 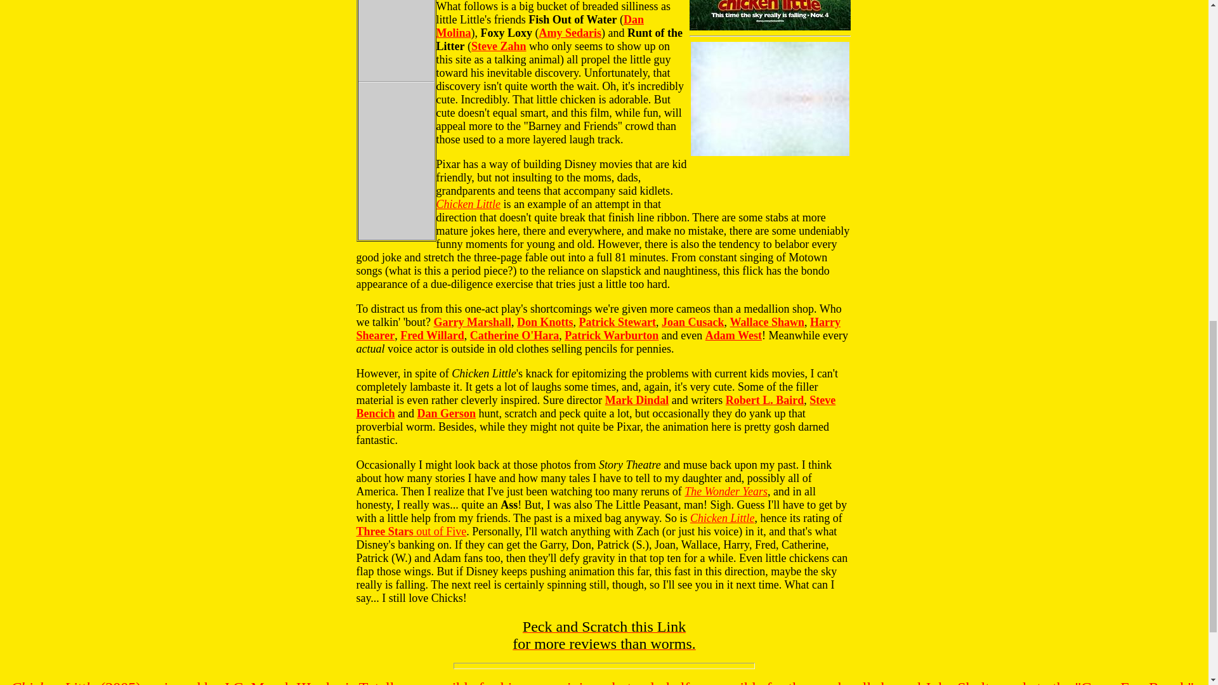 I want to click on Catherine O'Hara, so click(x=514, y=335).